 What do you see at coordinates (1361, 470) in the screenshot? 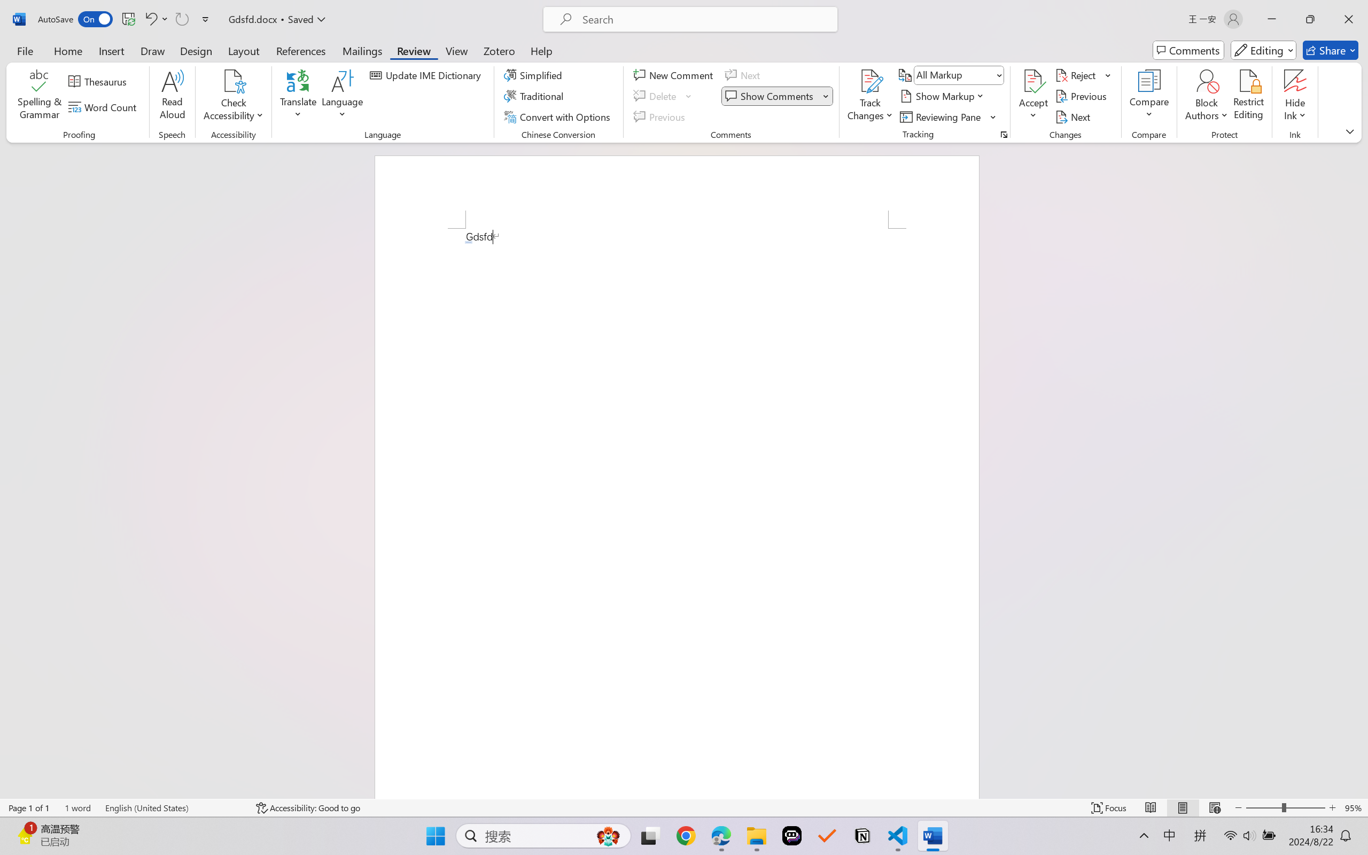
I see `Class: NetUIScrollBar` at bounding box center [1361, 470].